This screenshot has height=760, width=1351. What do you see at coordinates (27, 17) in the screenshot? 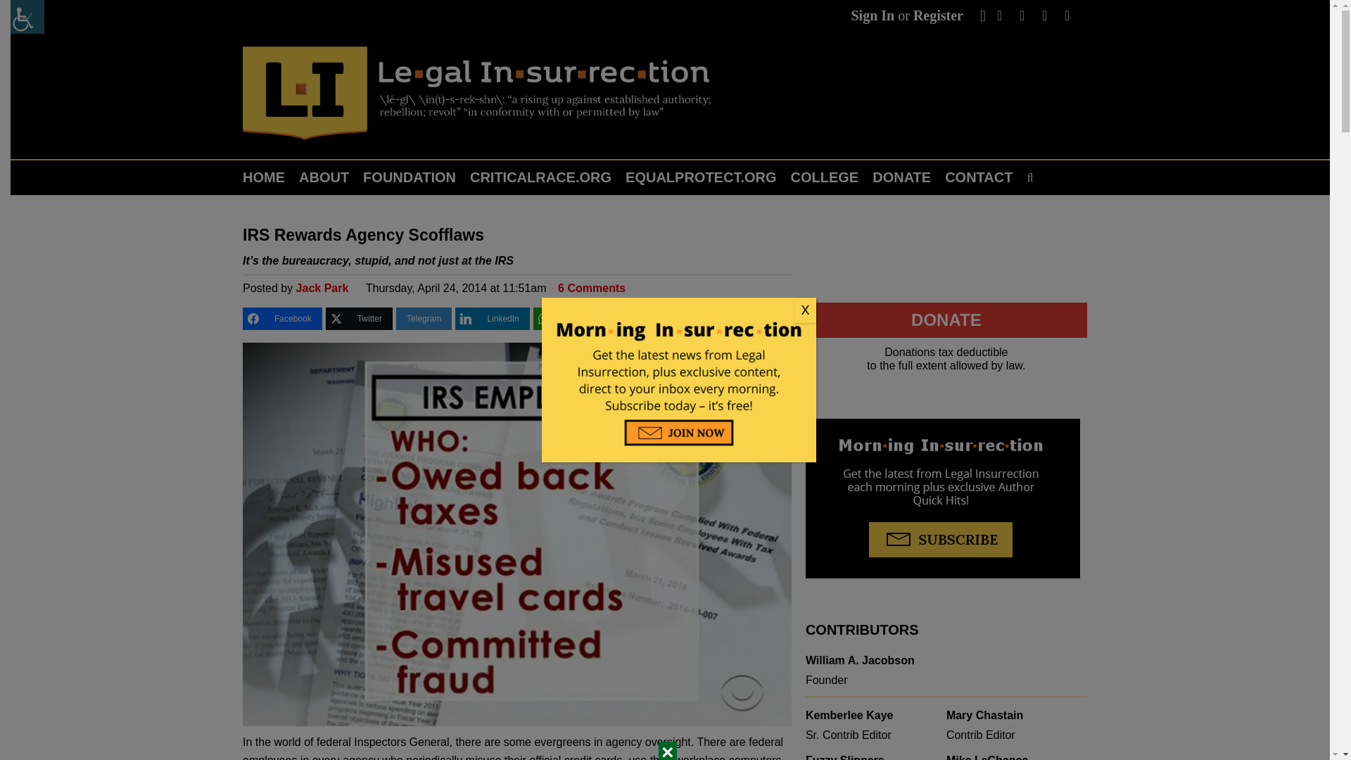
I see `Accessibility Helper sidebar` at bounding box center [27, 17].